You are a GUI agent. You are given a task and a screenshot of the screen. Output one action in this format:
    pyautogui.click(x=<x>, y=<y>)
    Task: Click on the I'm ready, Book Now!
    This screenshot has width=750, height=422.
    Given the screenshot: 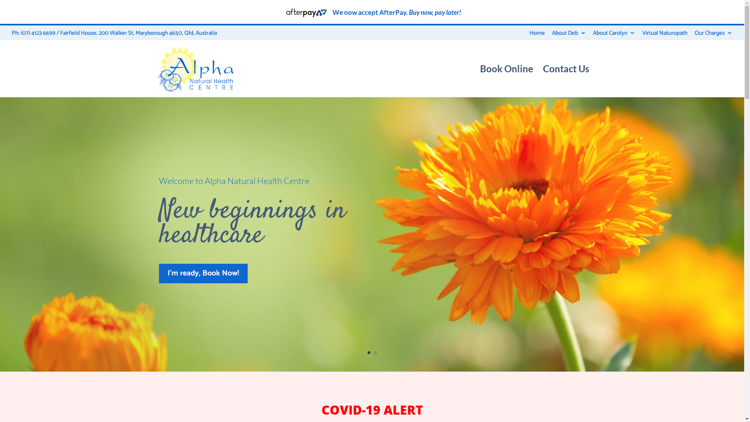 What is the action you would take?
    pyautogui.click(x=203, y=274)
    